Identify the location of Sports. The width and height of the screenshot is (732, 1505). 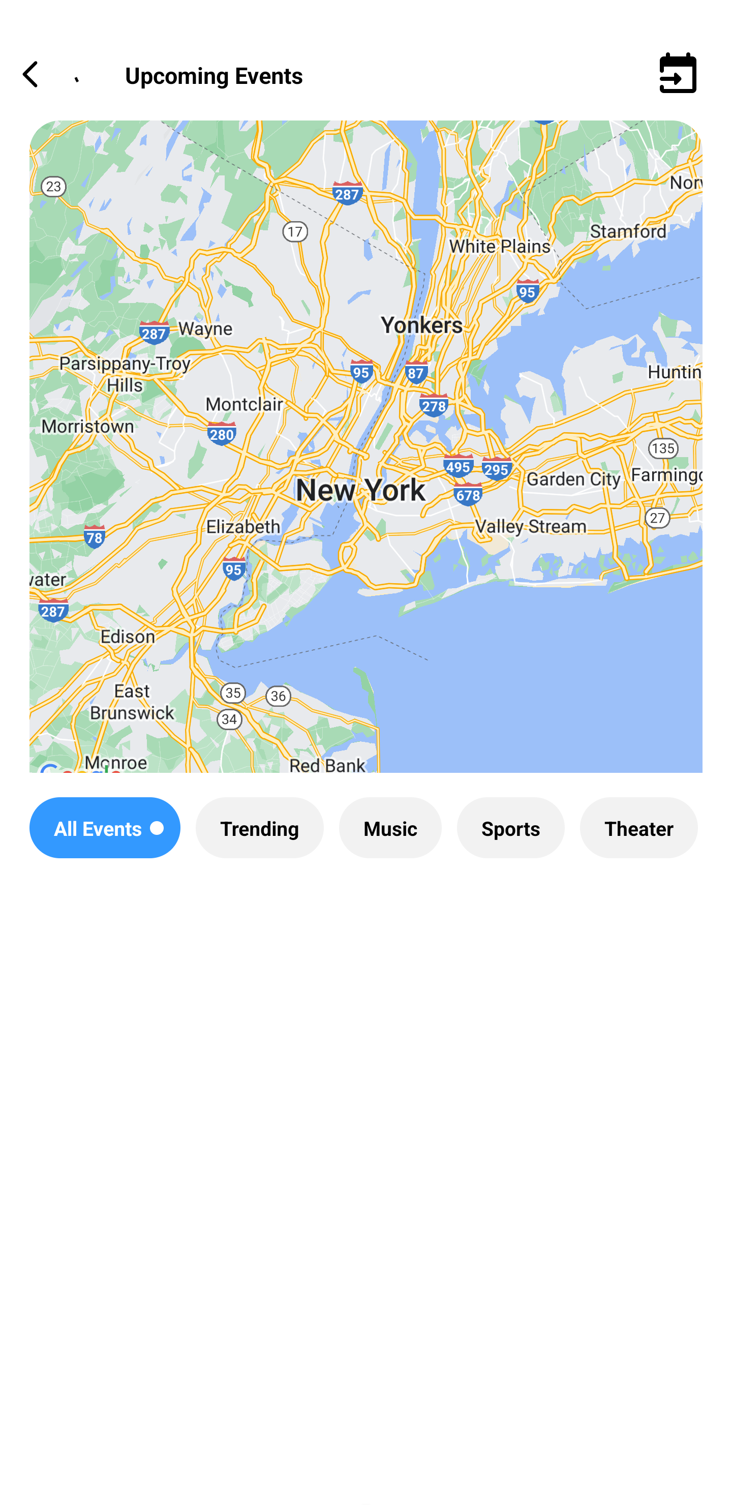
(510, 828).